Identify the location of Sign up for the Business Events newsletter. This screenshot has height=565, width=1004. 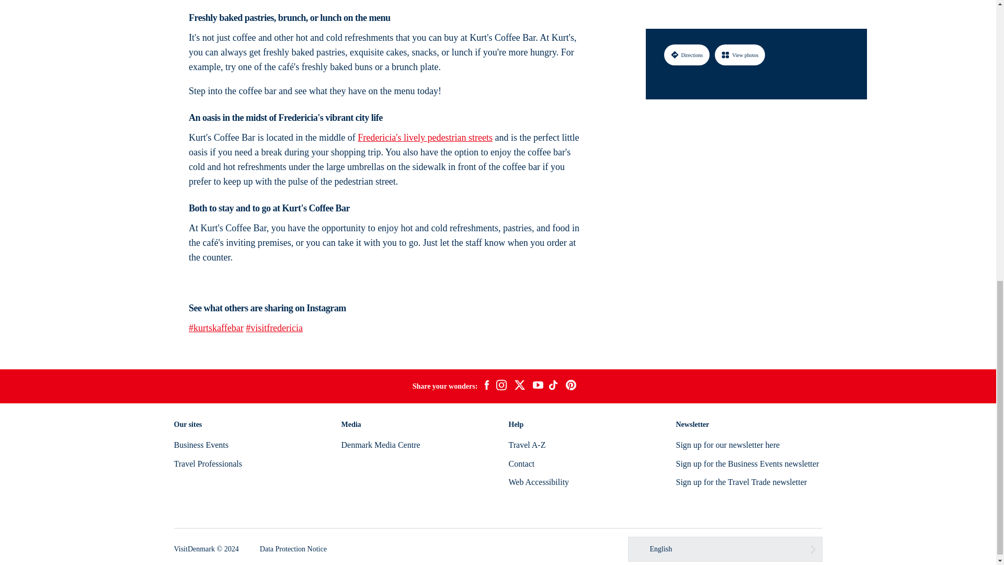
(747, 464).